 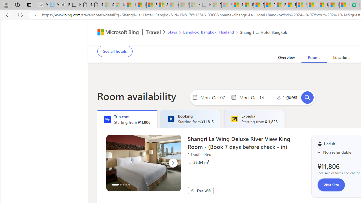 What do you see at coordinates (329, 42) in the screenshot?
I see `Conference rooms` at bounding box center [329, 42].